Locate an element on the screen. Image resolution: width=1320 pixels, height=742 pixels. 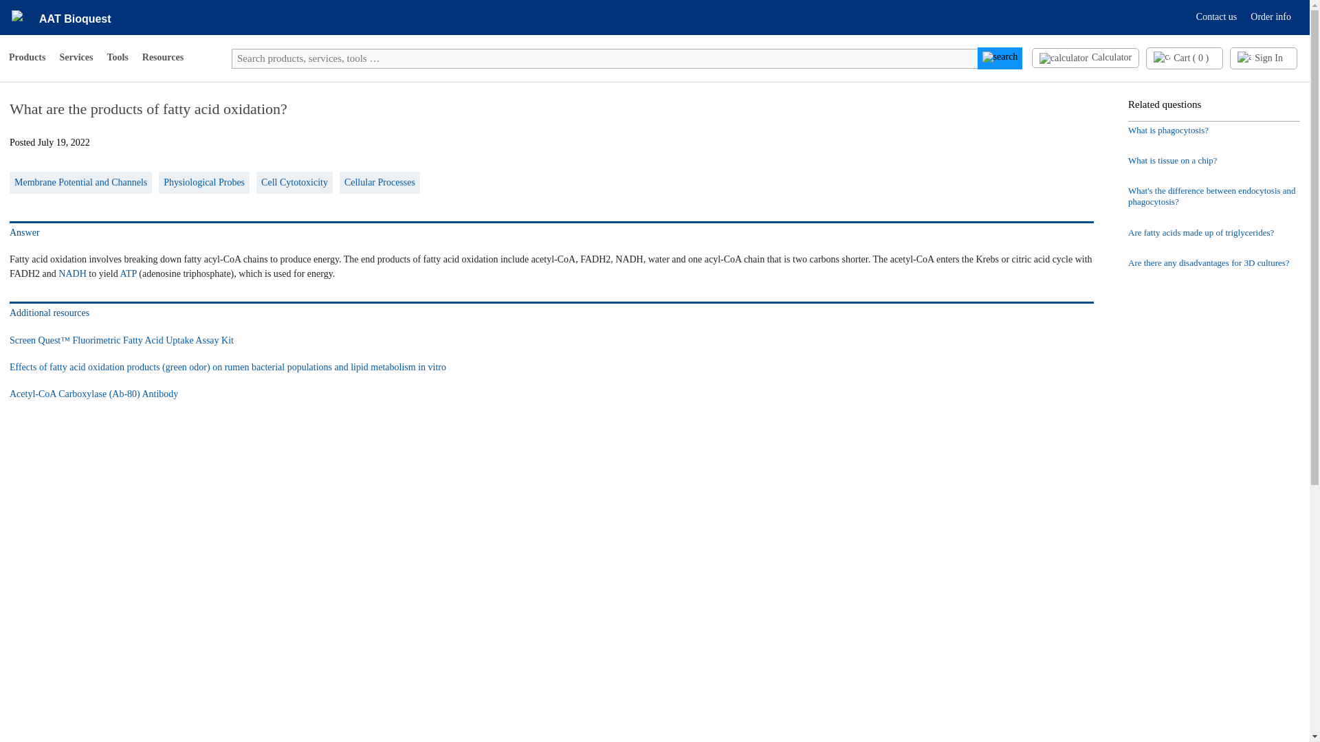
Membrane Potential and Channels is located at coordinates (80, 183).